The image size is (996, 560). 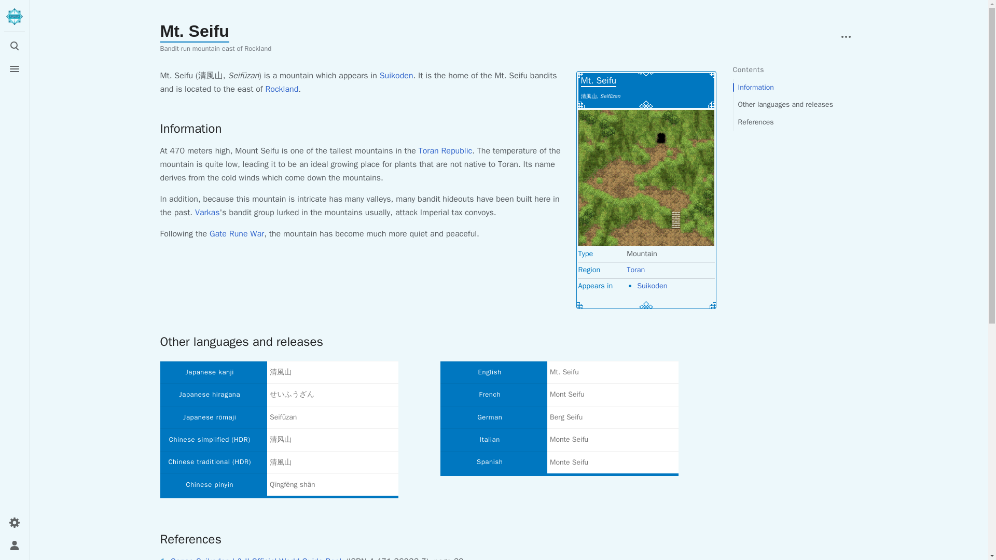 I want to click on Toggle personal menu, so click(x=15, y=545).